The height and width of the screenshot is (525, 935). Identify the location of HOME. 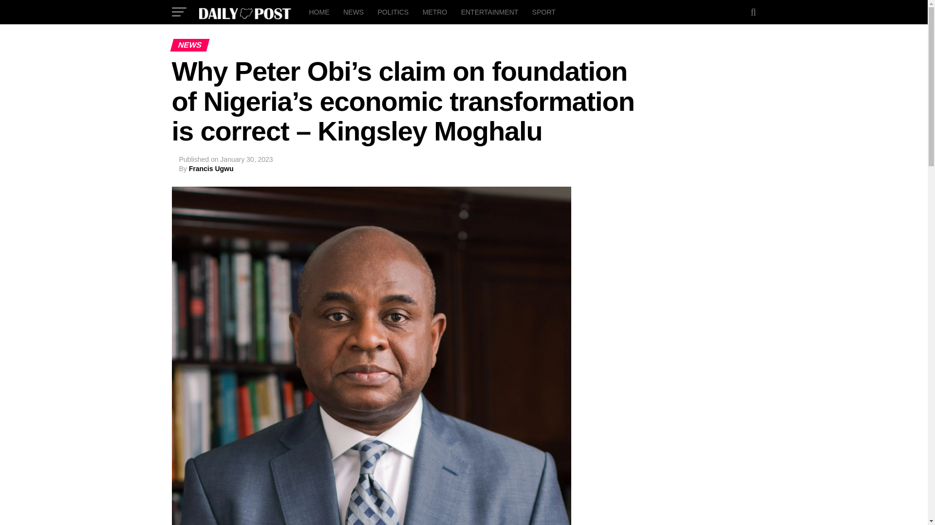
(318, 12).